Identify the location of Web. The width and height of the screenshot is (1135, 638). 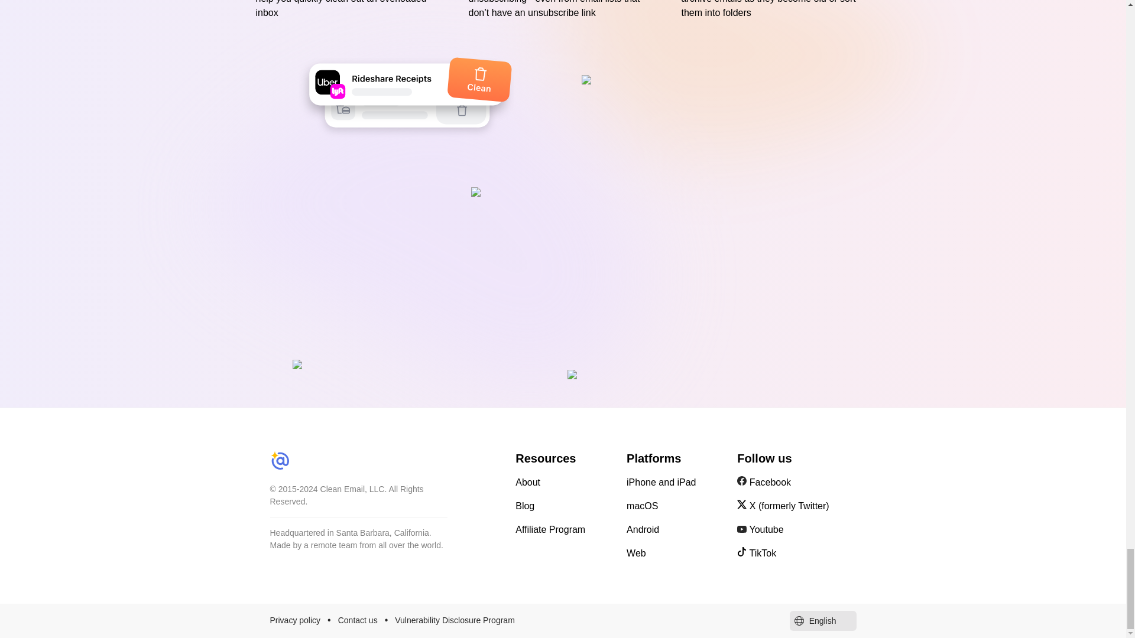
(674, 553).